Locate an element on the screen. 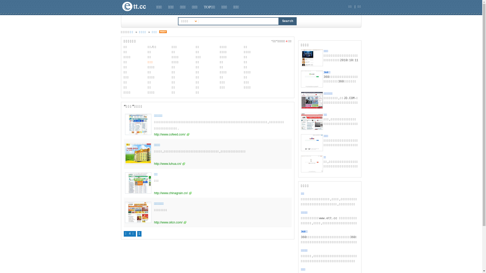 The image size is (486, 273). http://www.oilcn.com/ is located at coordinates (170, 222).